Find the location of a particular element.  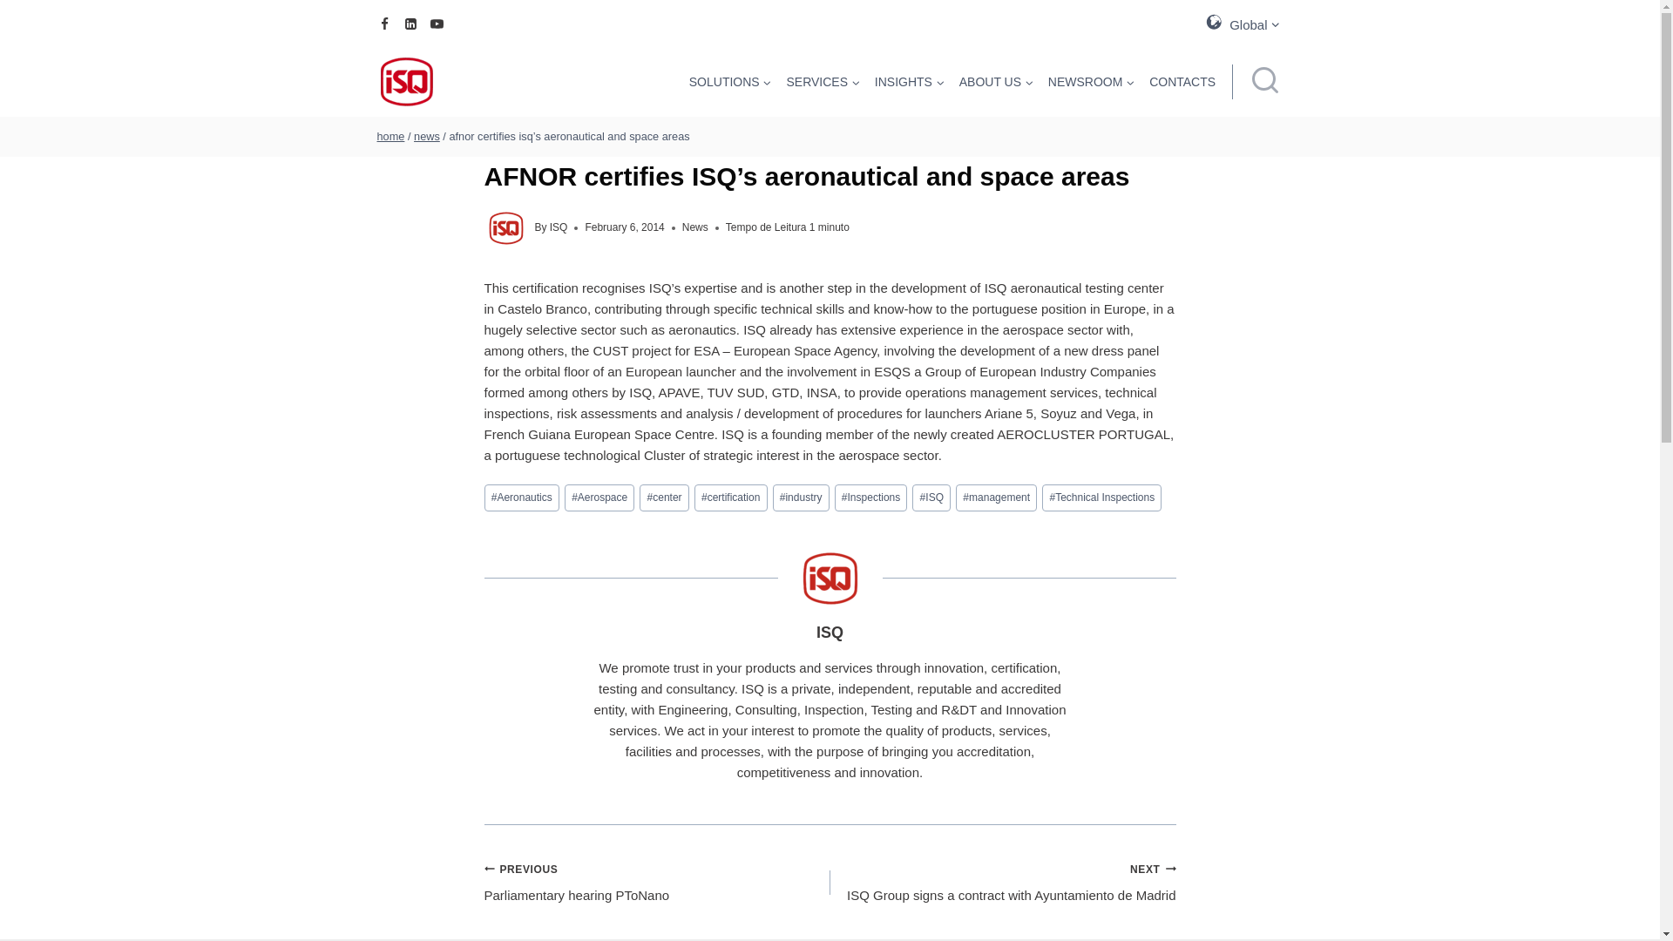

SERVICES is located at coordinates (823, 82).